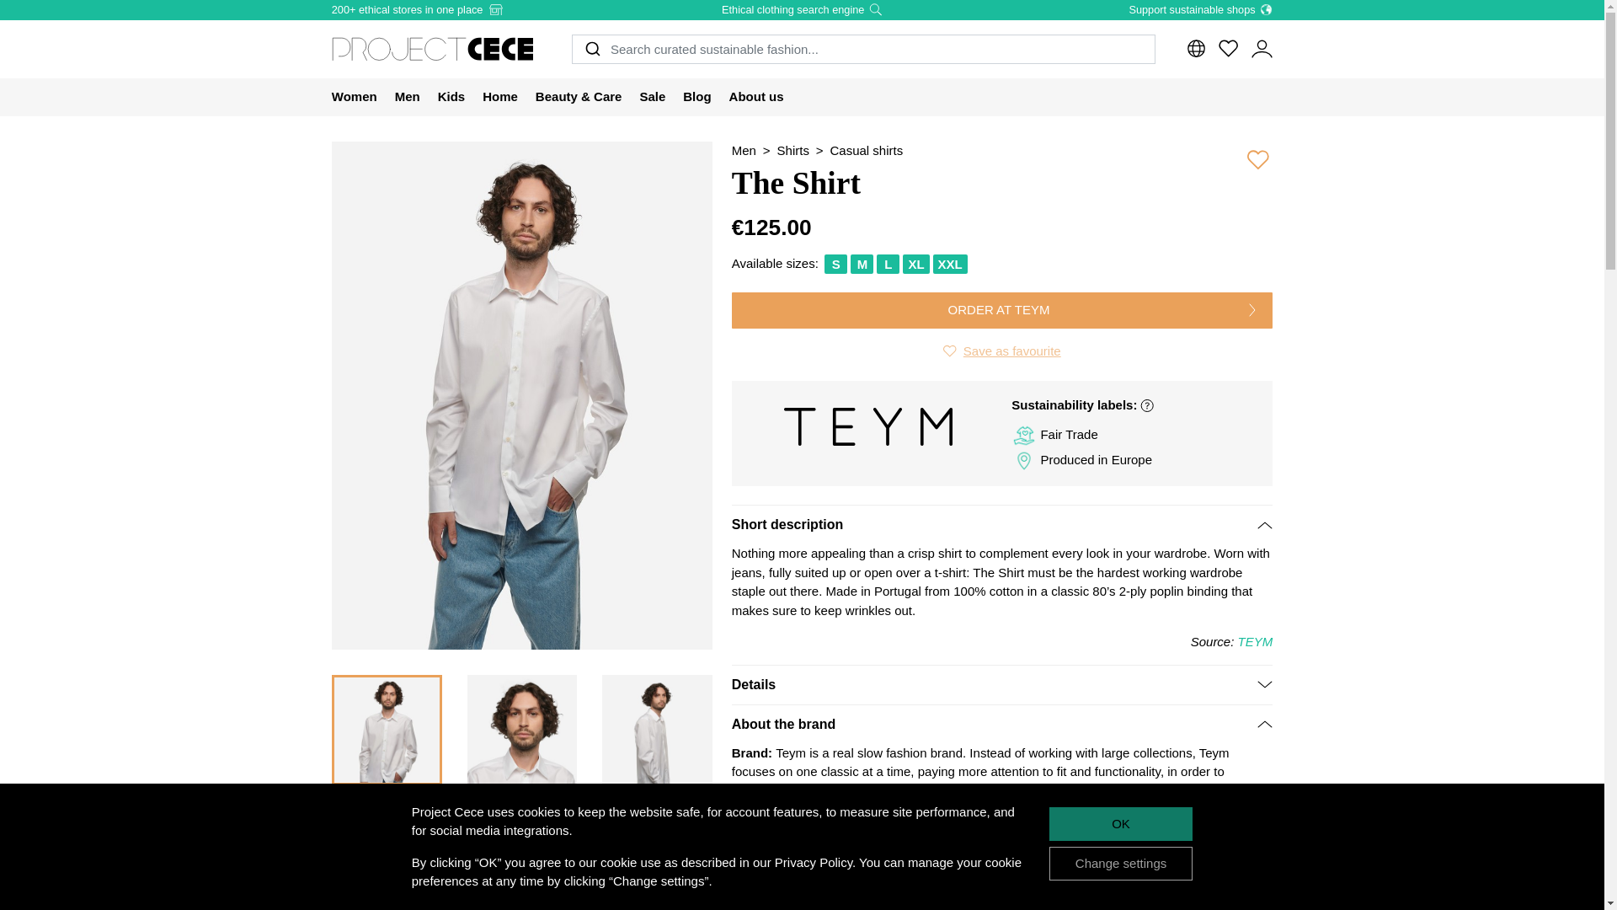 This screenshot has width=1617, height=910. What do you see at coordinates (1201, 10) in the screenshot?
I see `Support sustainable shops` at bounding box center [1201, 10].